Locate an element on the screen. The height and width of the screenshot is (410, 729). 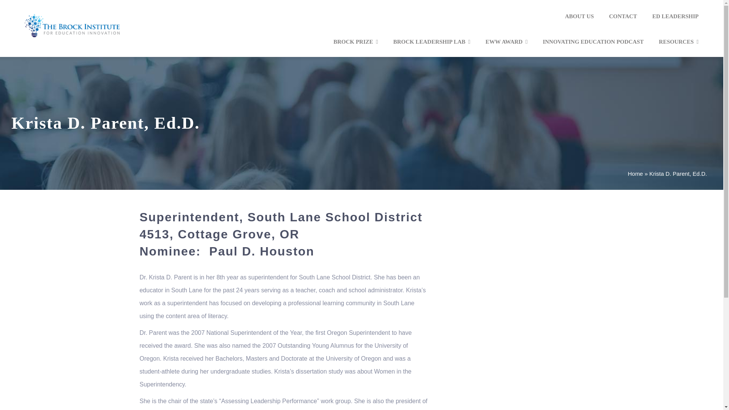
CONTACT is located at coordinates (623, 15).